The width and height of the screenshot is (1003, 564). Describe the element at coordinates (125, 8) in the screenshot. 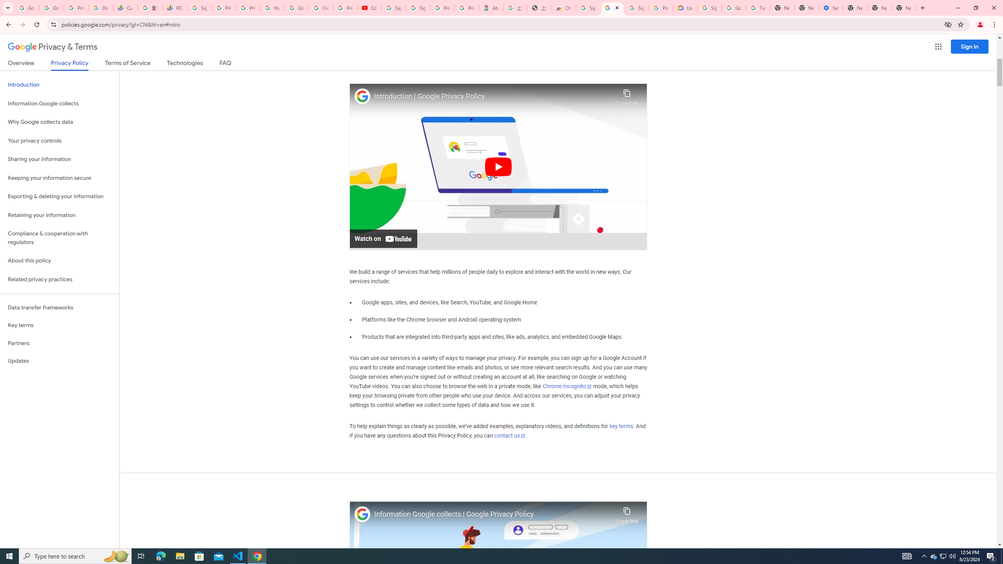

I see `Currencies - Google Finance` at that location.